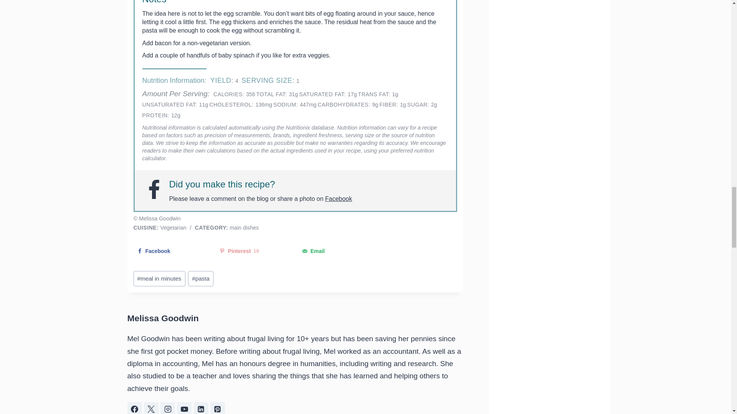  Describe the element at coordinates (171, 251) in the screenshot. I see `Share on Facebook` at that location.